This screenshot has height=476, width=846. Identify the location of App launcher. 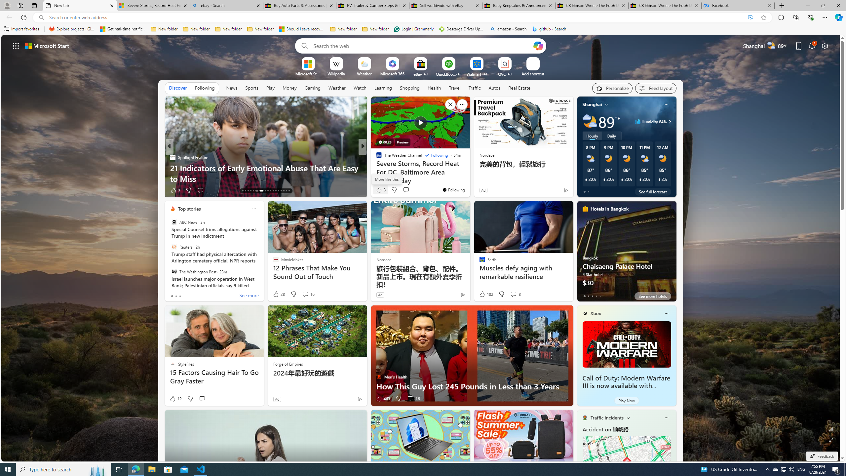
(16, 46).